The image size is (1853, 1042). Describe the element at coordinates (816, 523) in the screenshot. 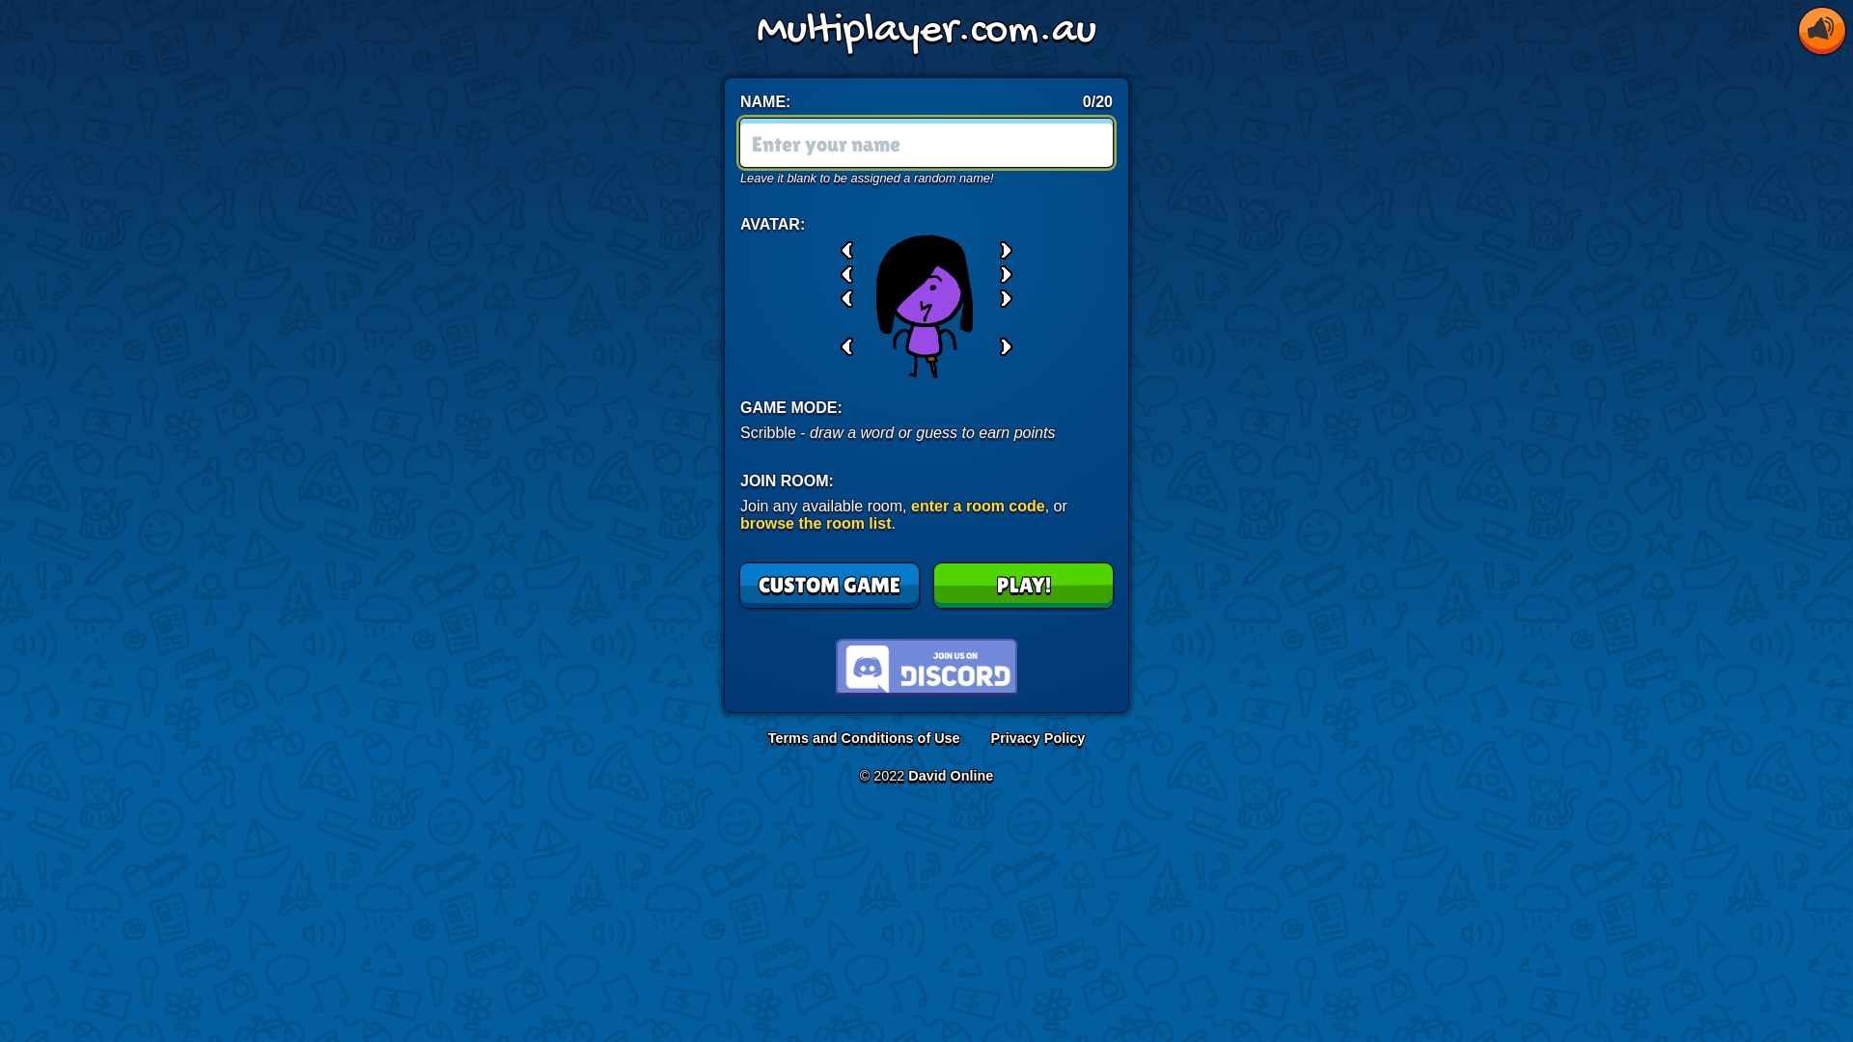

I see `browse the room list` at that location.